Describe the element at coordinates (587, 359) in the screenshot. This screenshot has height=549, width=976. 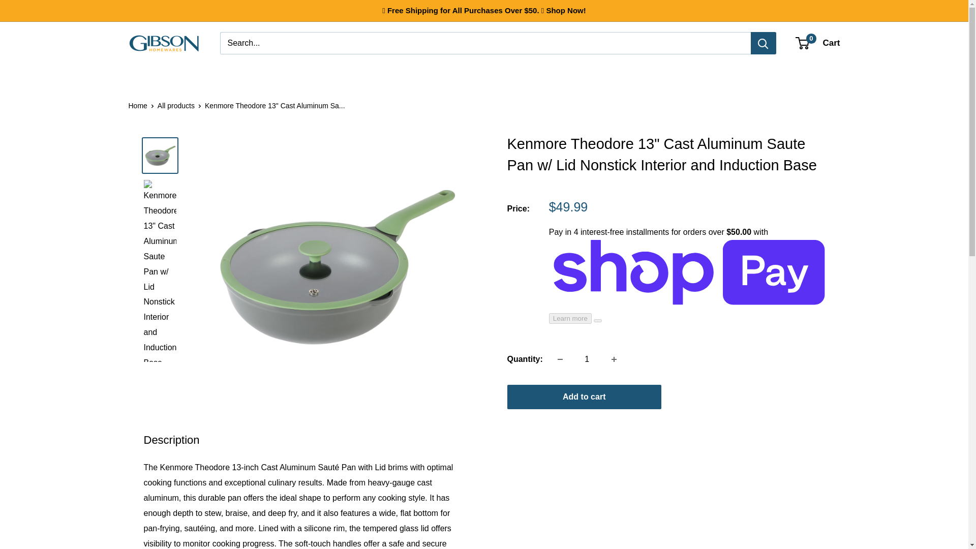
I see `1` at that location.